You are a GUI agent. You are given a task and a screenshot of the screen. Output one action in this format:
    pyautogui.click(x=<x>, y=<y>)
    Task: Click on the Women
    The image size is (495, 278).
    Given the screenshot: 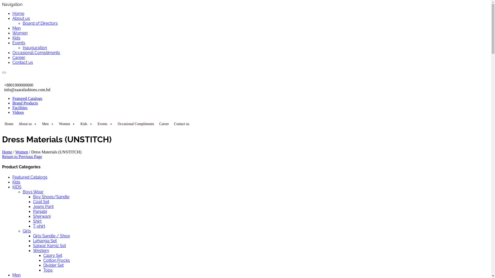 What is the action you would take?
    pyautogui.click(x=22, y=152)
    